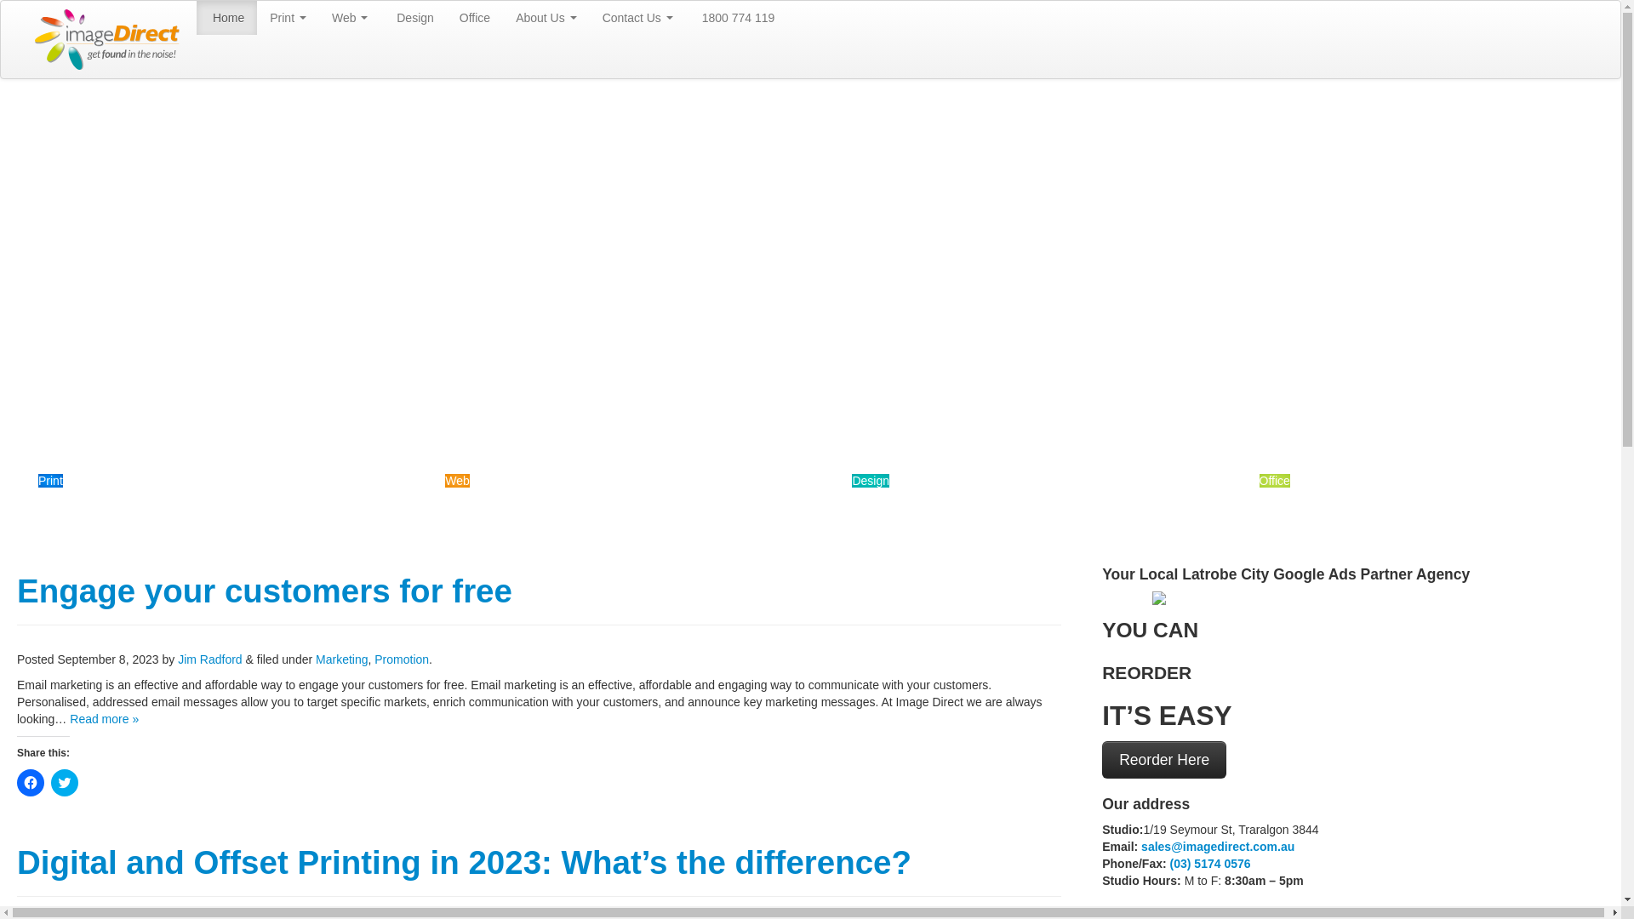 The width and height of the screenshot is (1634, 919). Describe the element at coordinates (31, 783) in the screenshot. I see `Click to share on Facebook (Opens in new window)` at that location.